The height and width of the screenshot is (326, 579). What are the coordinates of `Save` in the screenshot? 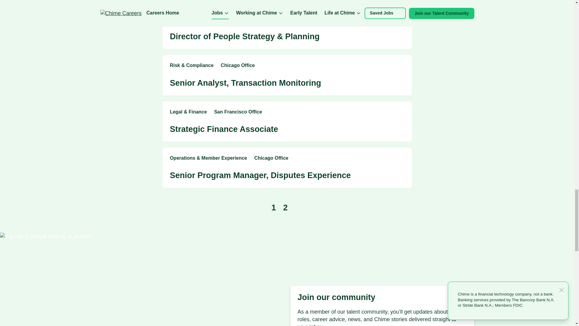 It's located at (401, 112).